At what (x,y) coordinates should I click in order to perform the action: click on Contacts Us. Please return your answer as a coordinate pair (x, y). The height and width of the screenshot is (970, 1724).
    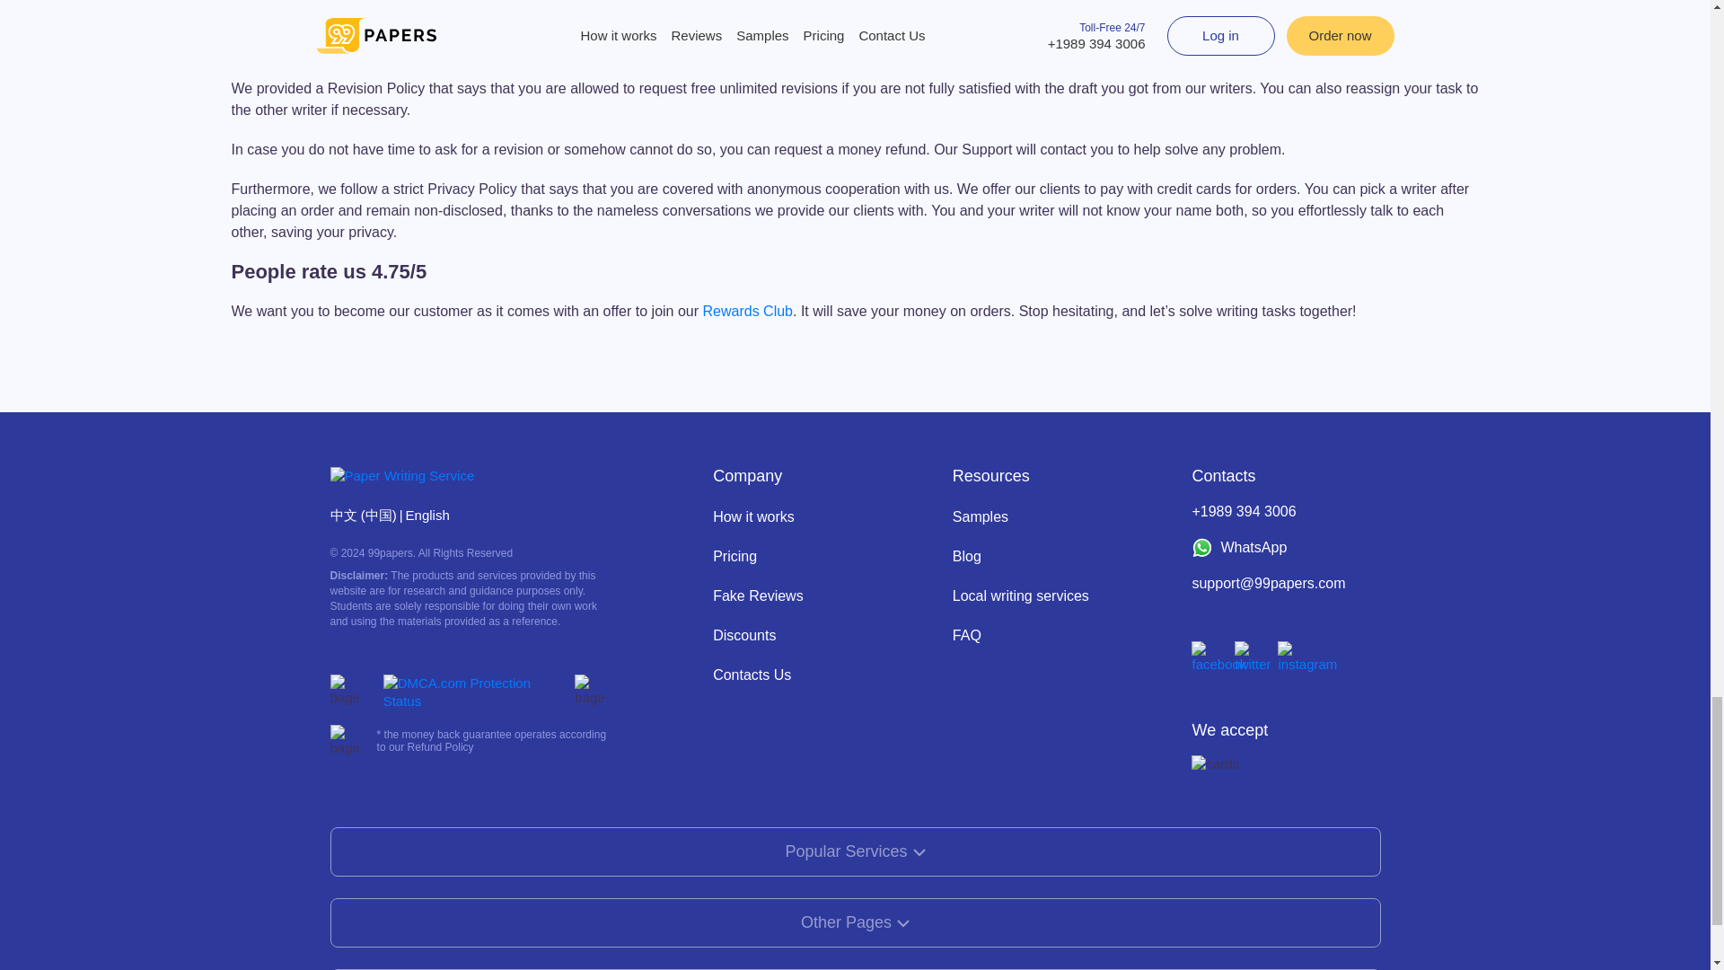
    Looking at the image, I should click on (752, 675).